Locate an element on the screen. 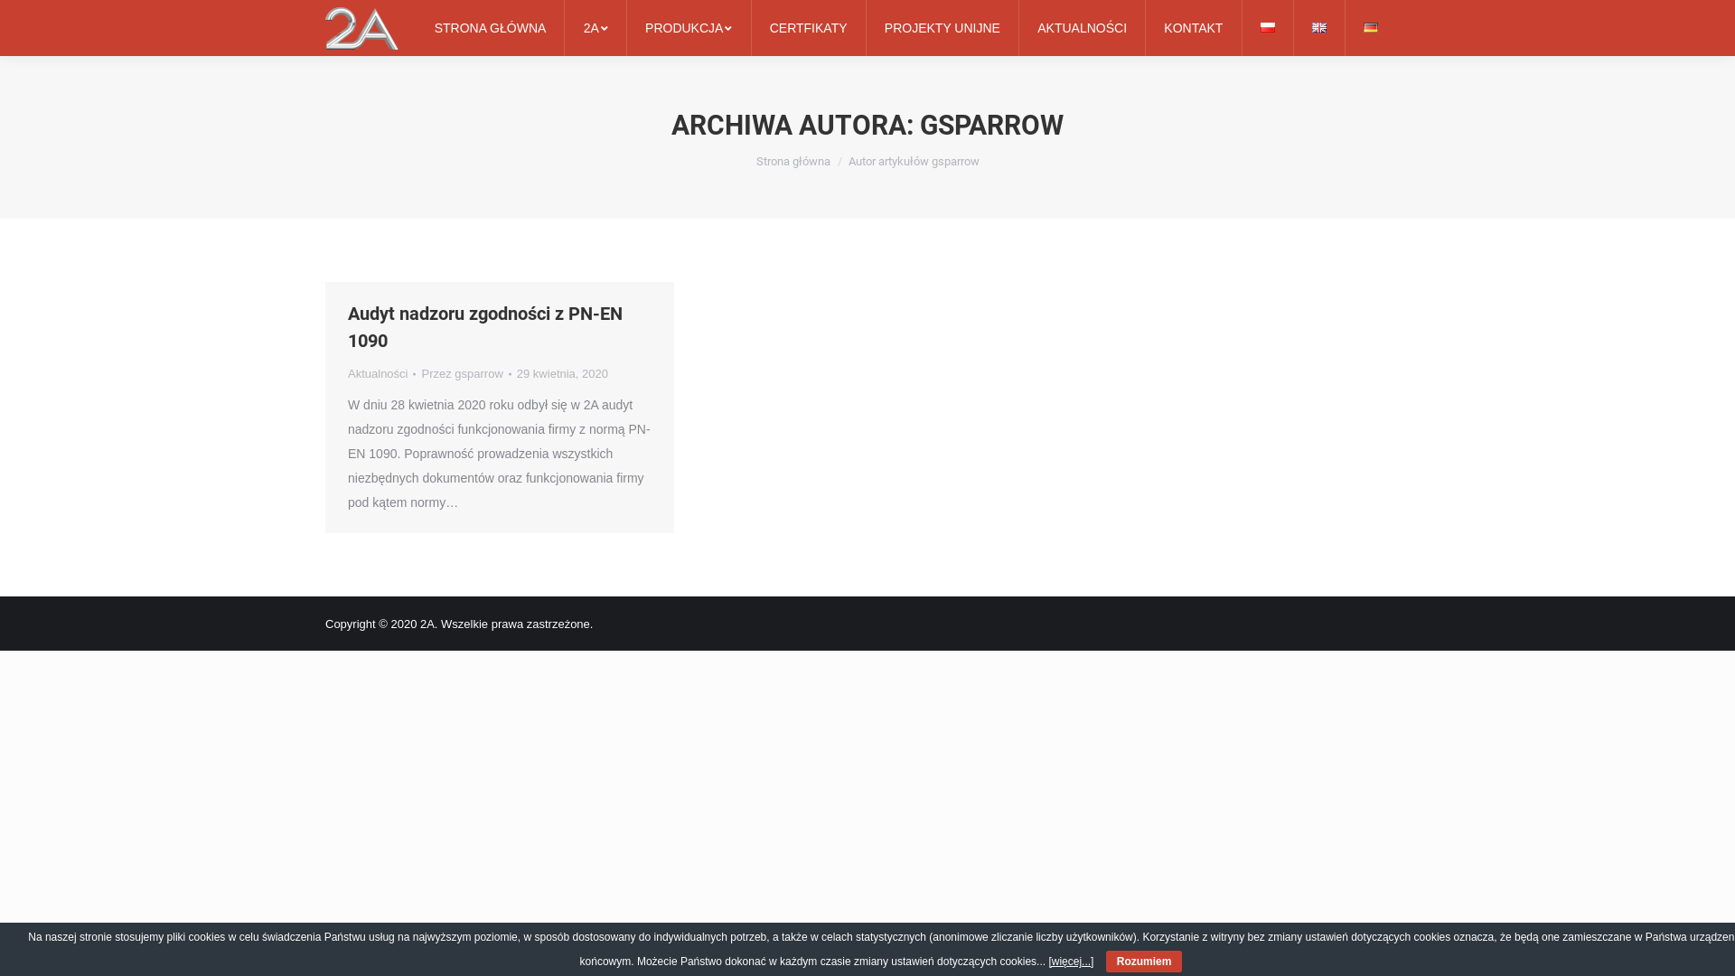  GSPARROW is located at coordinates (991, 125).